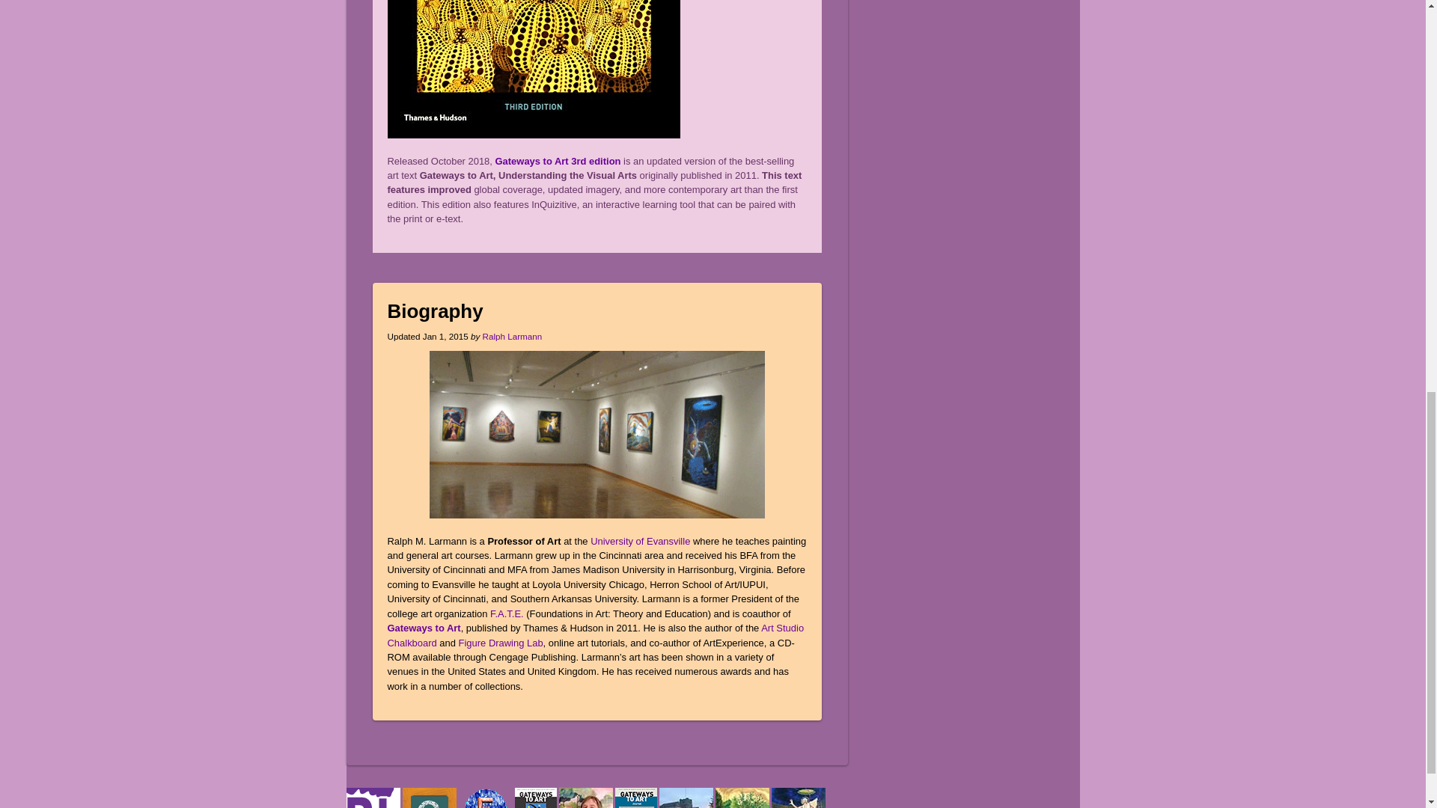 This screenshot has height=808, width=1437. Describe the element at coordinates (513, 335) in the screenshot. I see `Ralph Larmann` at that location.